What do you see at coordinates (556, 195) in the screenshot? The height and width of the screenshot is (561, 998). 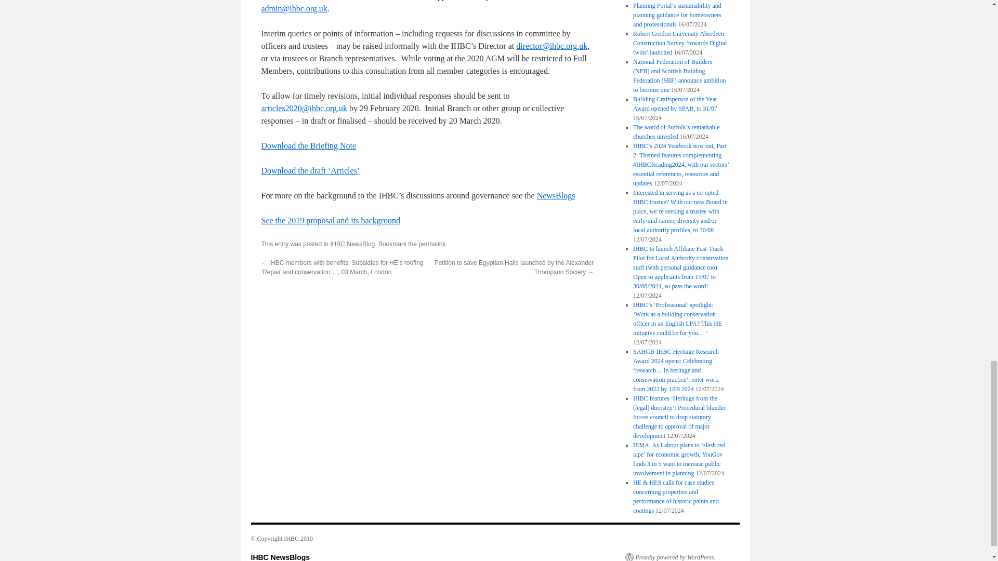 I see `NewsBlogs` at bounding box center [556, 195].